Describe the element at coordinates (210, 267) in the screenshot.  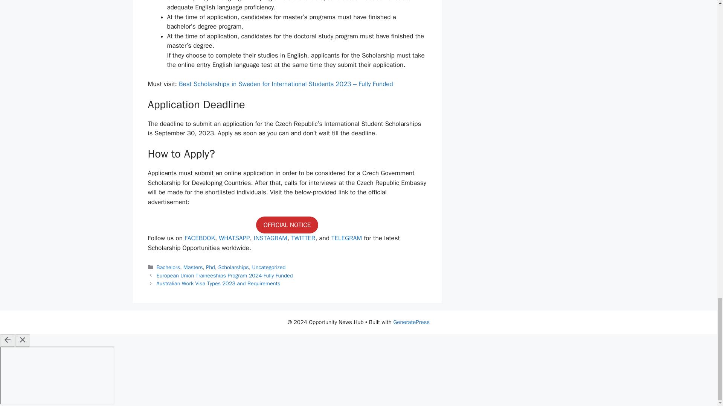
I see `Phd` at that location.